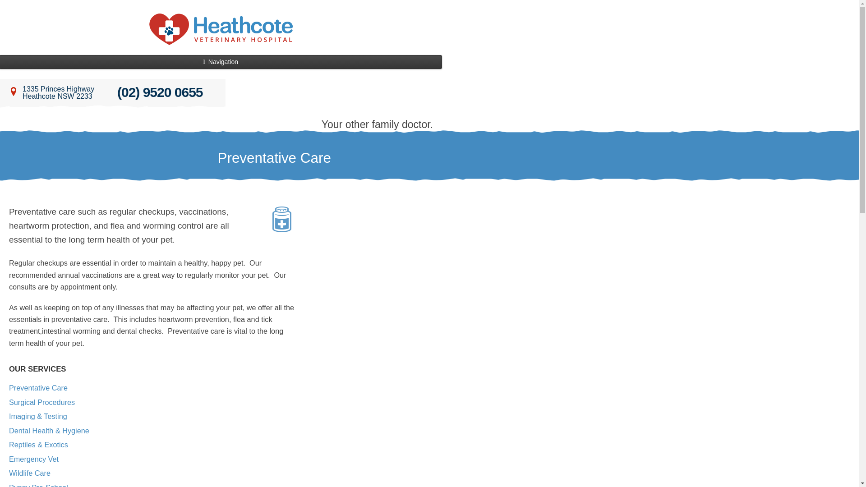 The image size is (866, 487). What do you see at coordinates (30, 473) in the screenshot?
I see `Wildlife Care` at bounding box center [30, 473].